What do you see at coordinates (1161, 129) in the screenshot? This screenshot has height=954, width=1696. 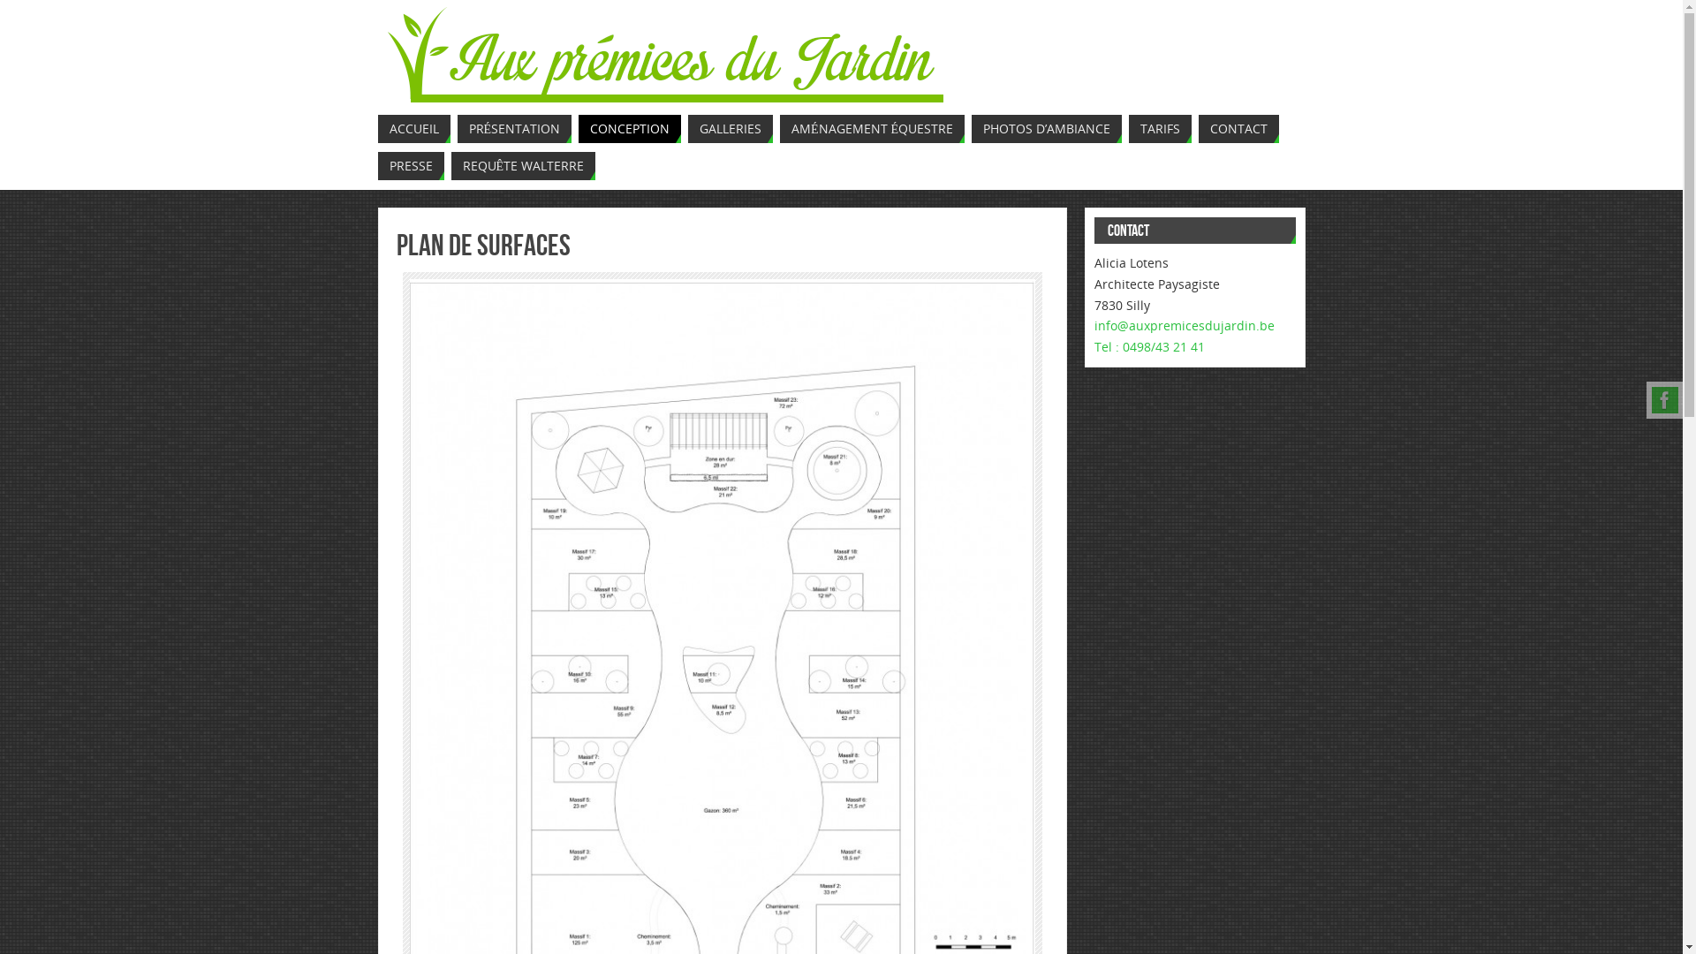 I see `TARIFS` at bounding box center [1161, 129].